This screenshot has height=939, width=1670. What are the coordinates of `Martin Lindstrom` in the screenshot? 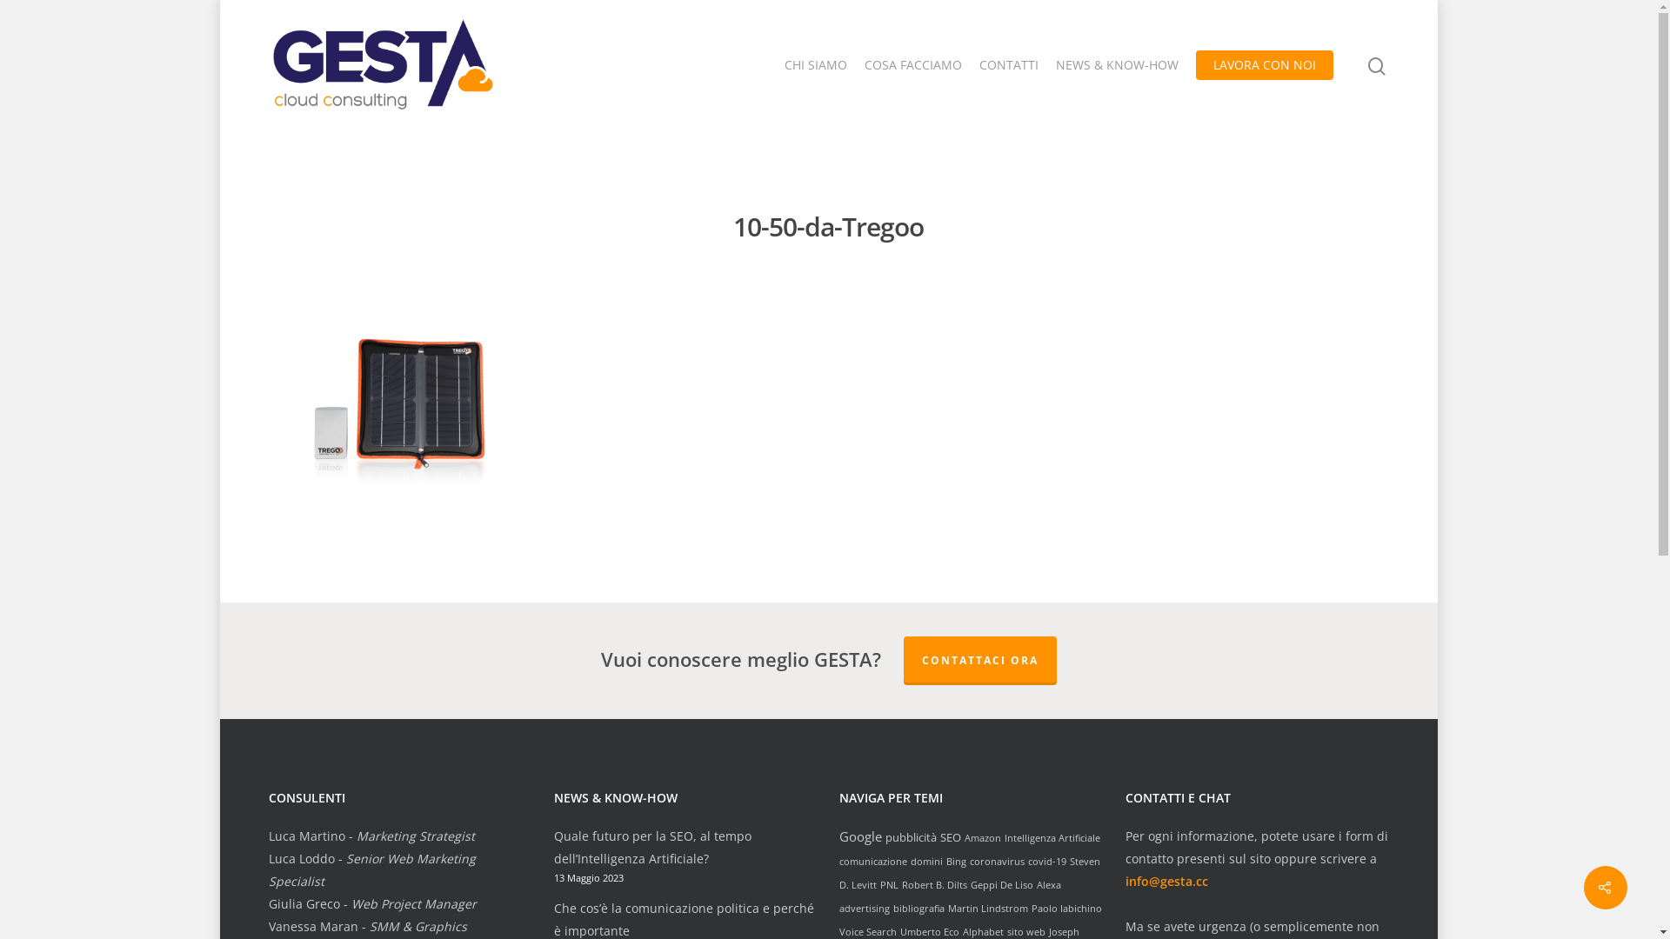 It's located at (988, 909).